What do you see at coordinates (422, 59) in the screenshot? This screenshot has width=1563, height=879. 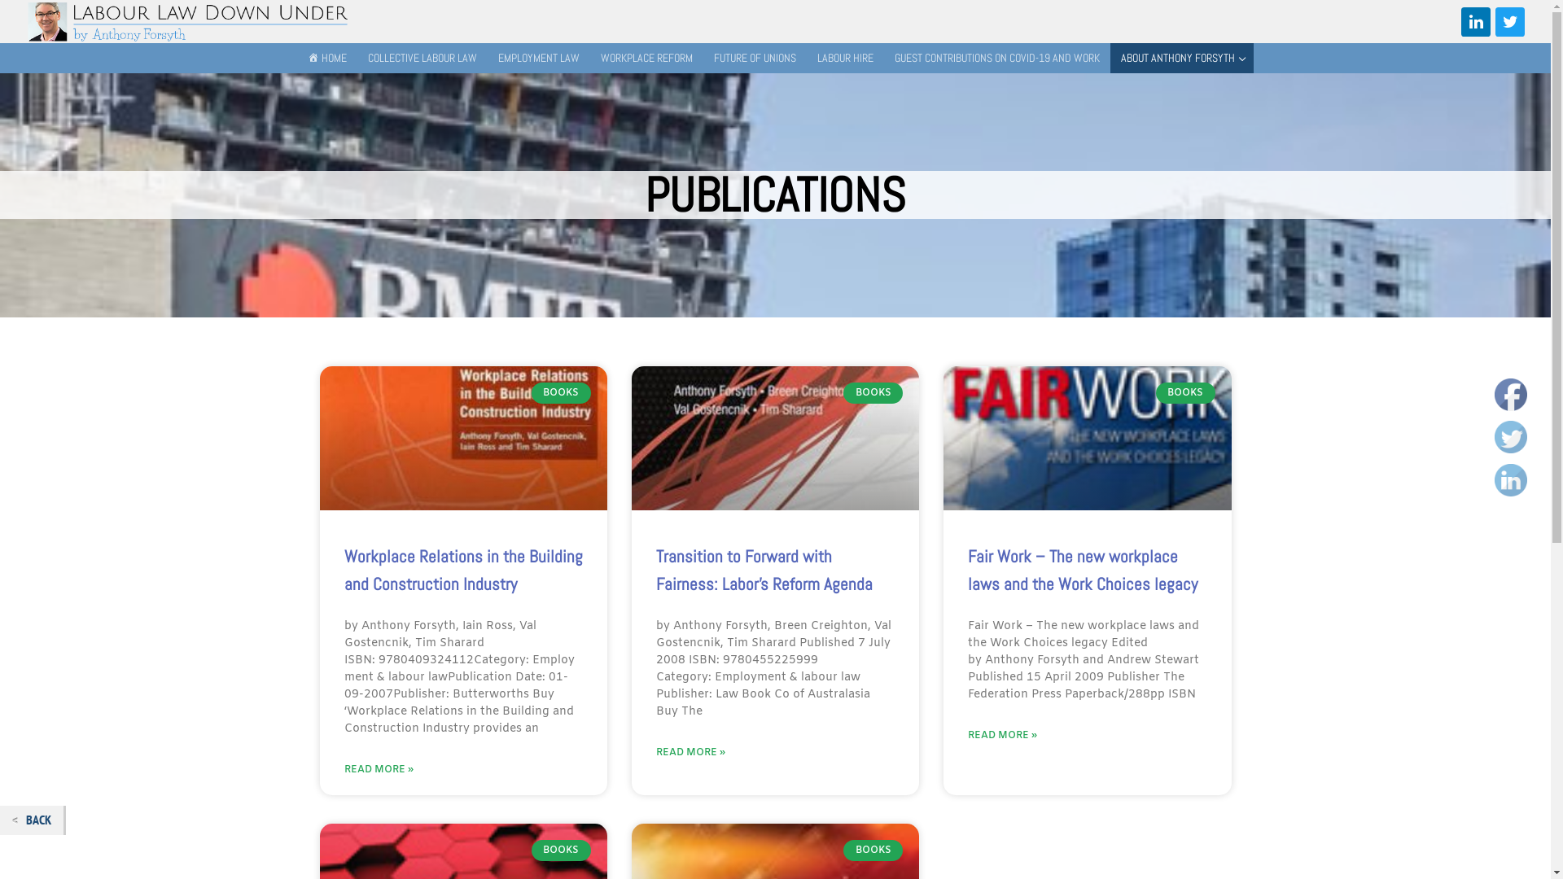 I see `COLLECTIVE LABOUR LAW` at bounding box center [422, 59].